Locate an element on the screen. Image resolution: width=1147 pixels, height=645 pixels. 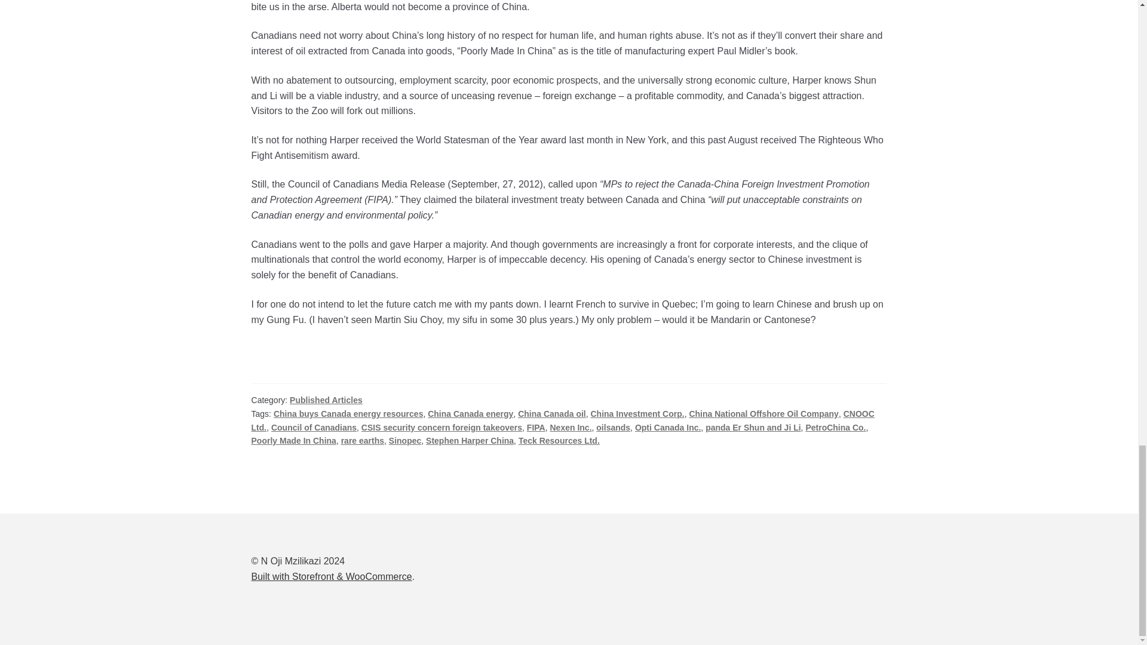
FIPA is located at coordinates (536, 428).